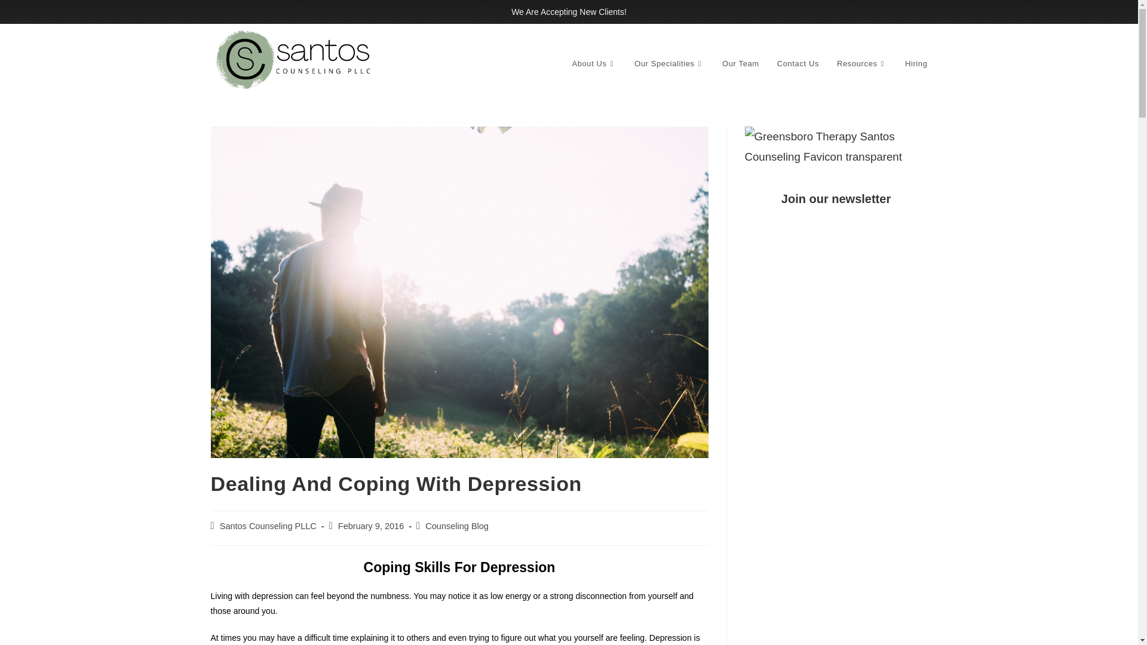 This screenshot has height=645, width=1147. Describe the element at coordinates (268, 526) in the screenshot. I see `Posts by Santos Counseling PLLC` at that location.